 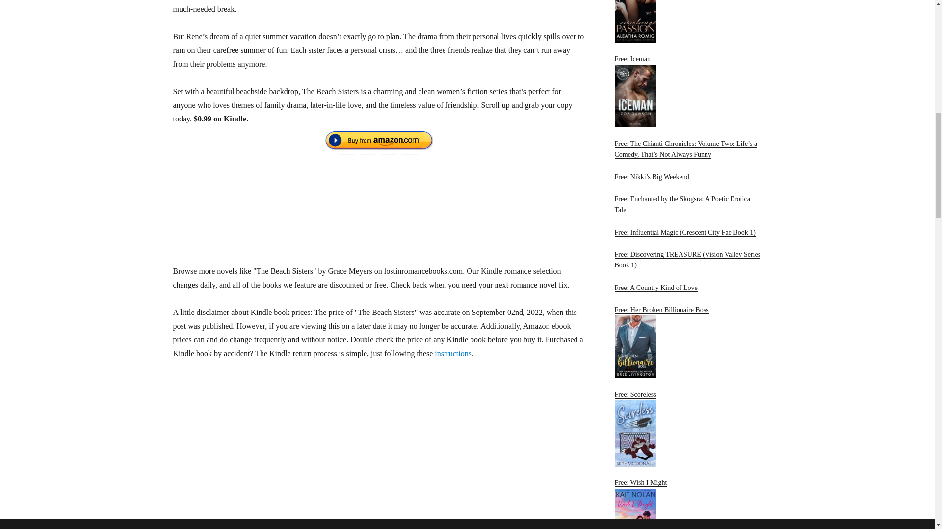 What do you see at coordinates (687, 342) in the screenshot?
I see `Free: Her Broken Billionaire Boss` at bounding box center [687, 342].